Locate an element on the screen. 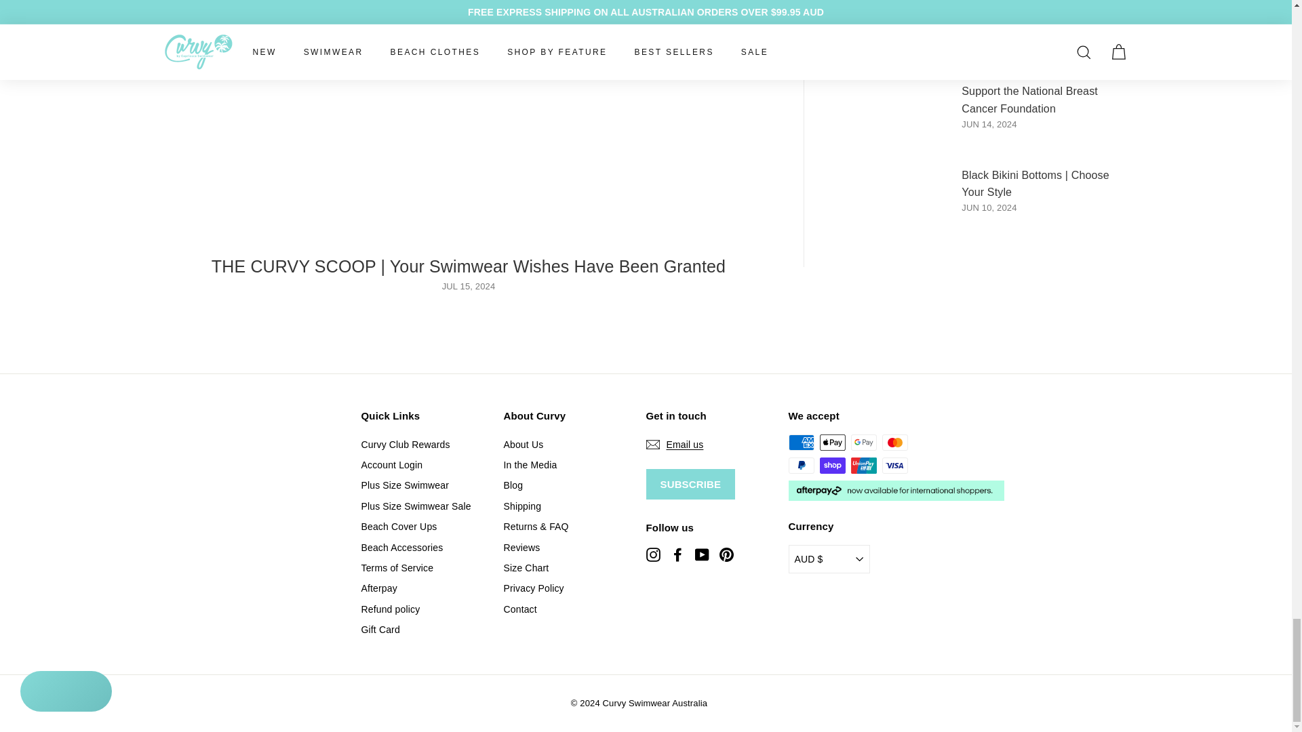 This screenshot has height=732, width=1302. Google Pay is located at coordinates (863, 443).